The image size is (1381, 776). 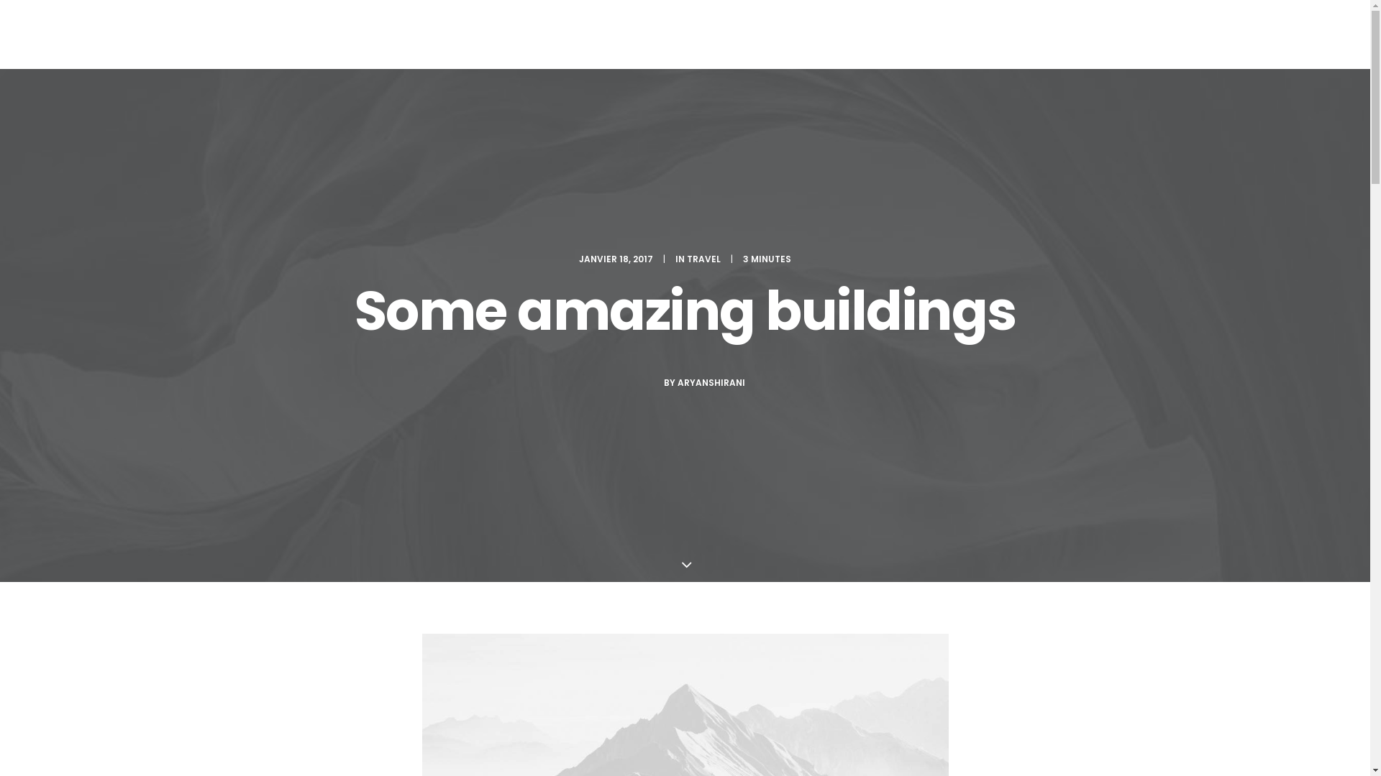 What do you see at coordinates (429, 39) in the screenshot?
I see `LES MENUS
DU JOUR` at bounding box center [429, 39].